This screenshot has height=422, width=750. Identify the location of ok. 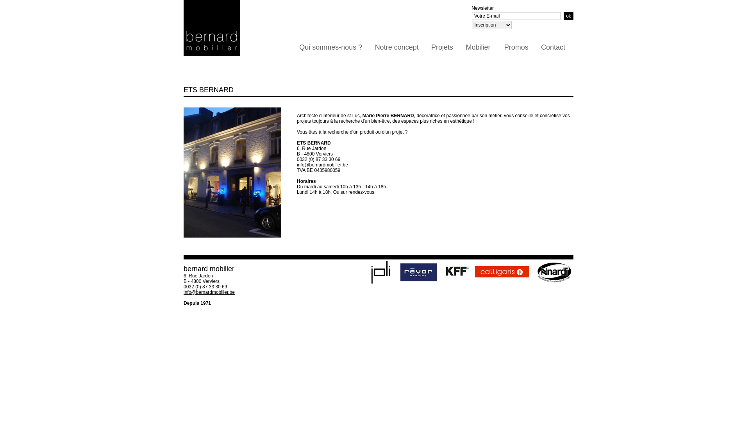
(569, 16).